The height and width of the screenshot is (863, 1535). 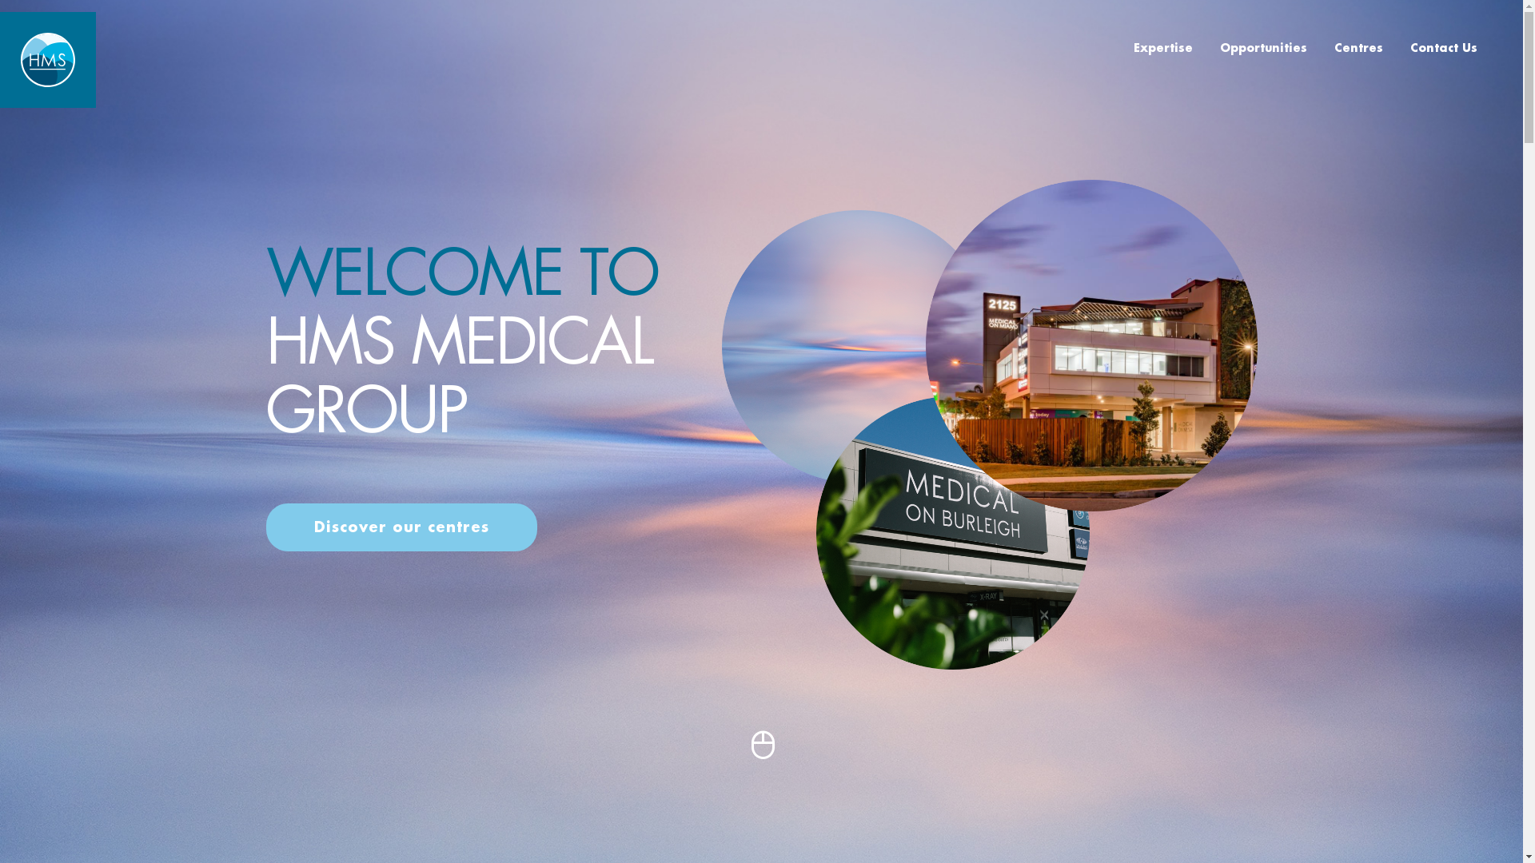 What do you see at coordinates (1359, 48) in the screenshot?
I see `Centres` at bounding box center [1359, 48].